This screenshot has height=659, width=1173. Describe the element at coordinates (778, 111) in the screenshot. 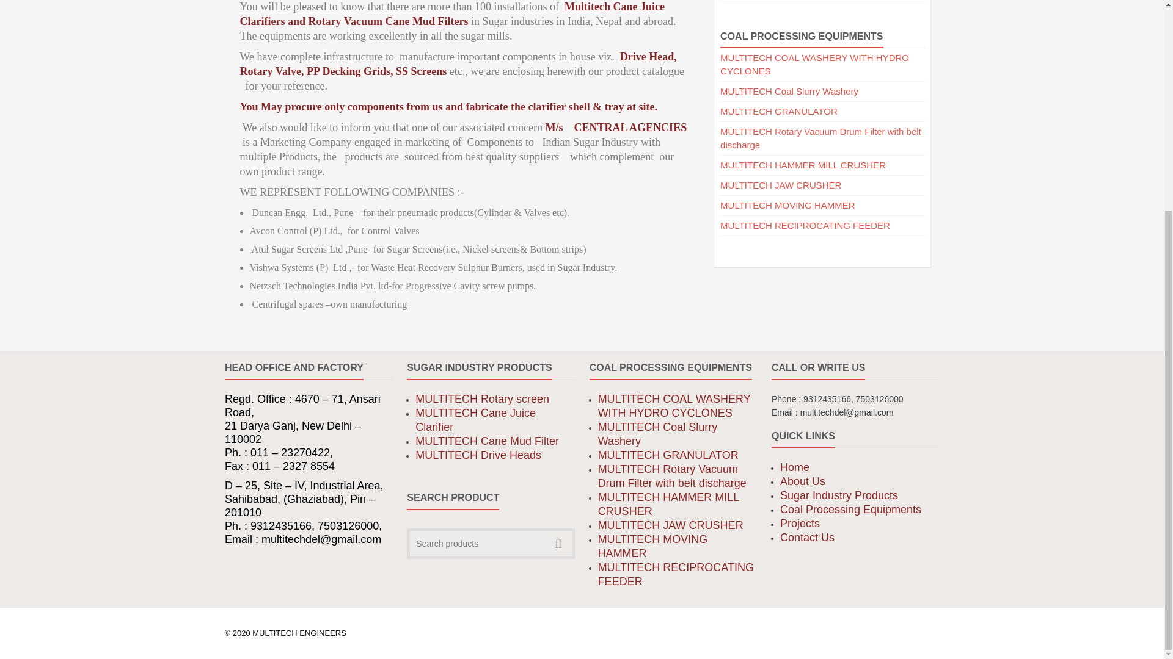

I see `MULTITECH GRANULATOR` at that location.